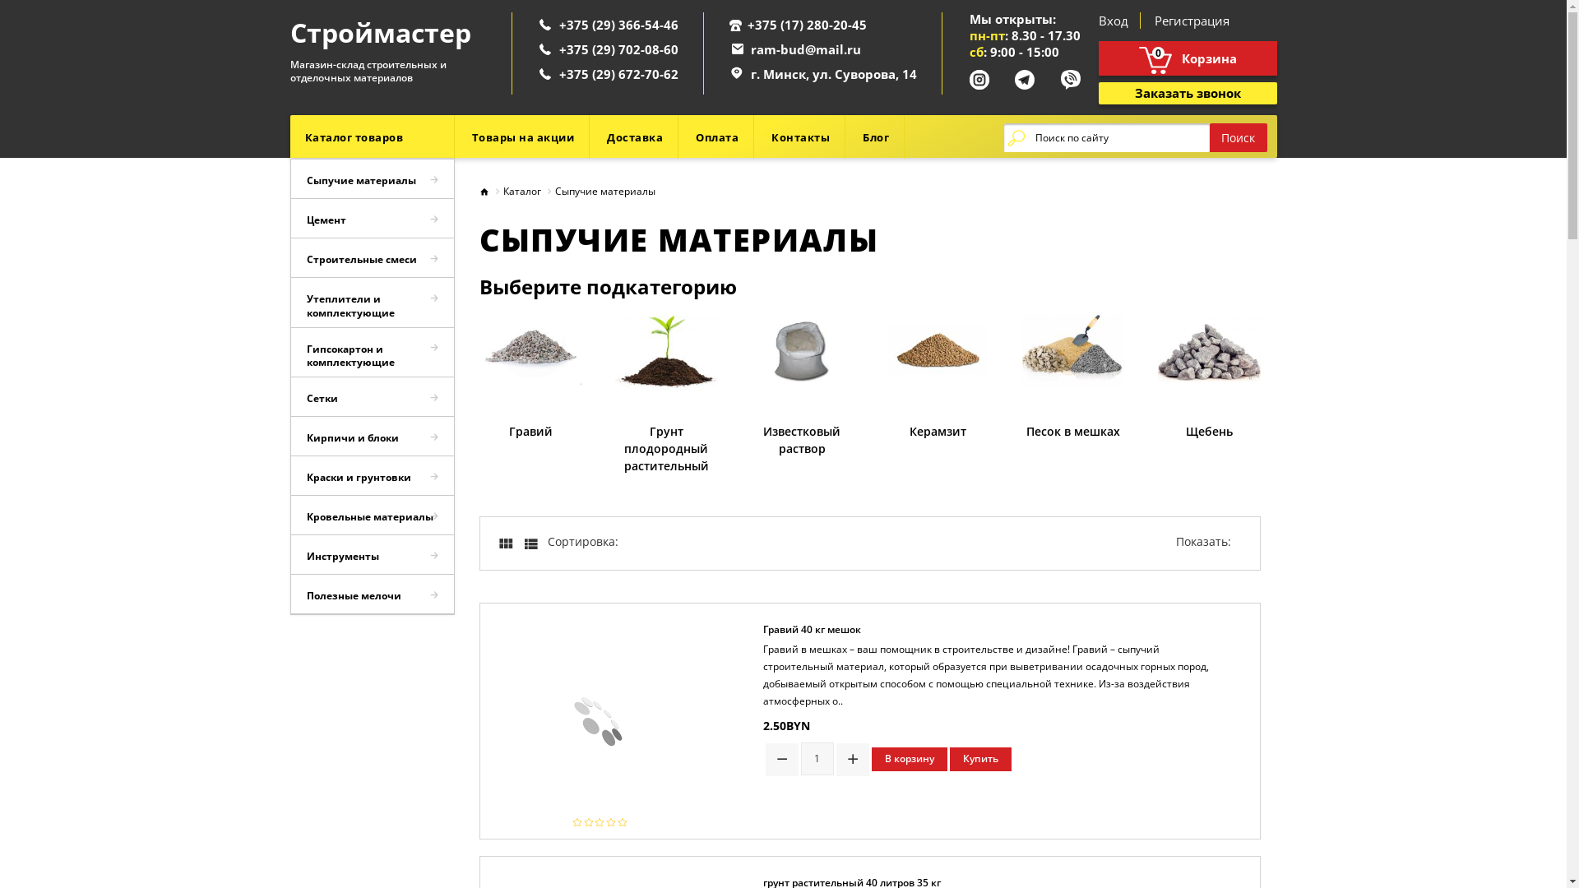 The width and height of the screenshot is (1579, 888). I want to click on +375 (29) 366-54-46, so click(618, 25).